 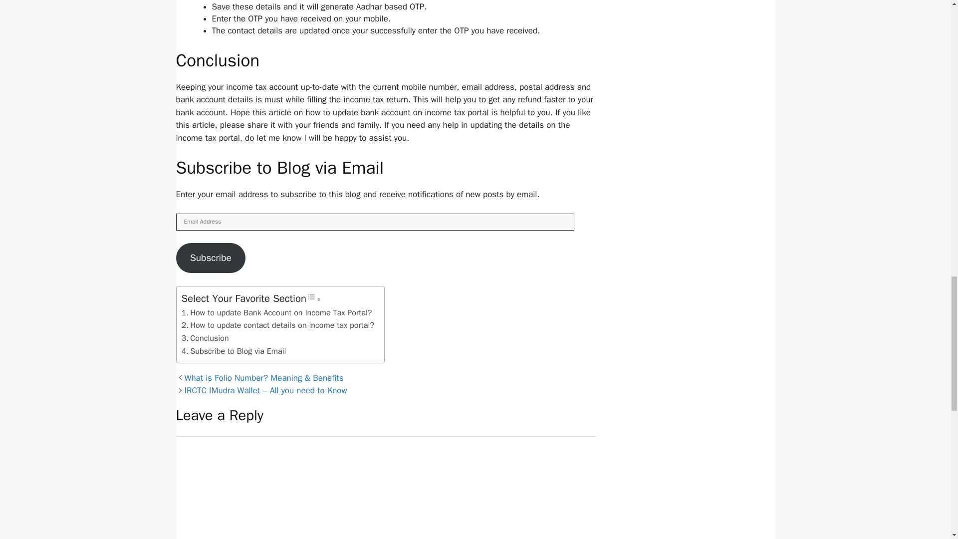 I want to click on Comment Form, so click(x=385, y=487).